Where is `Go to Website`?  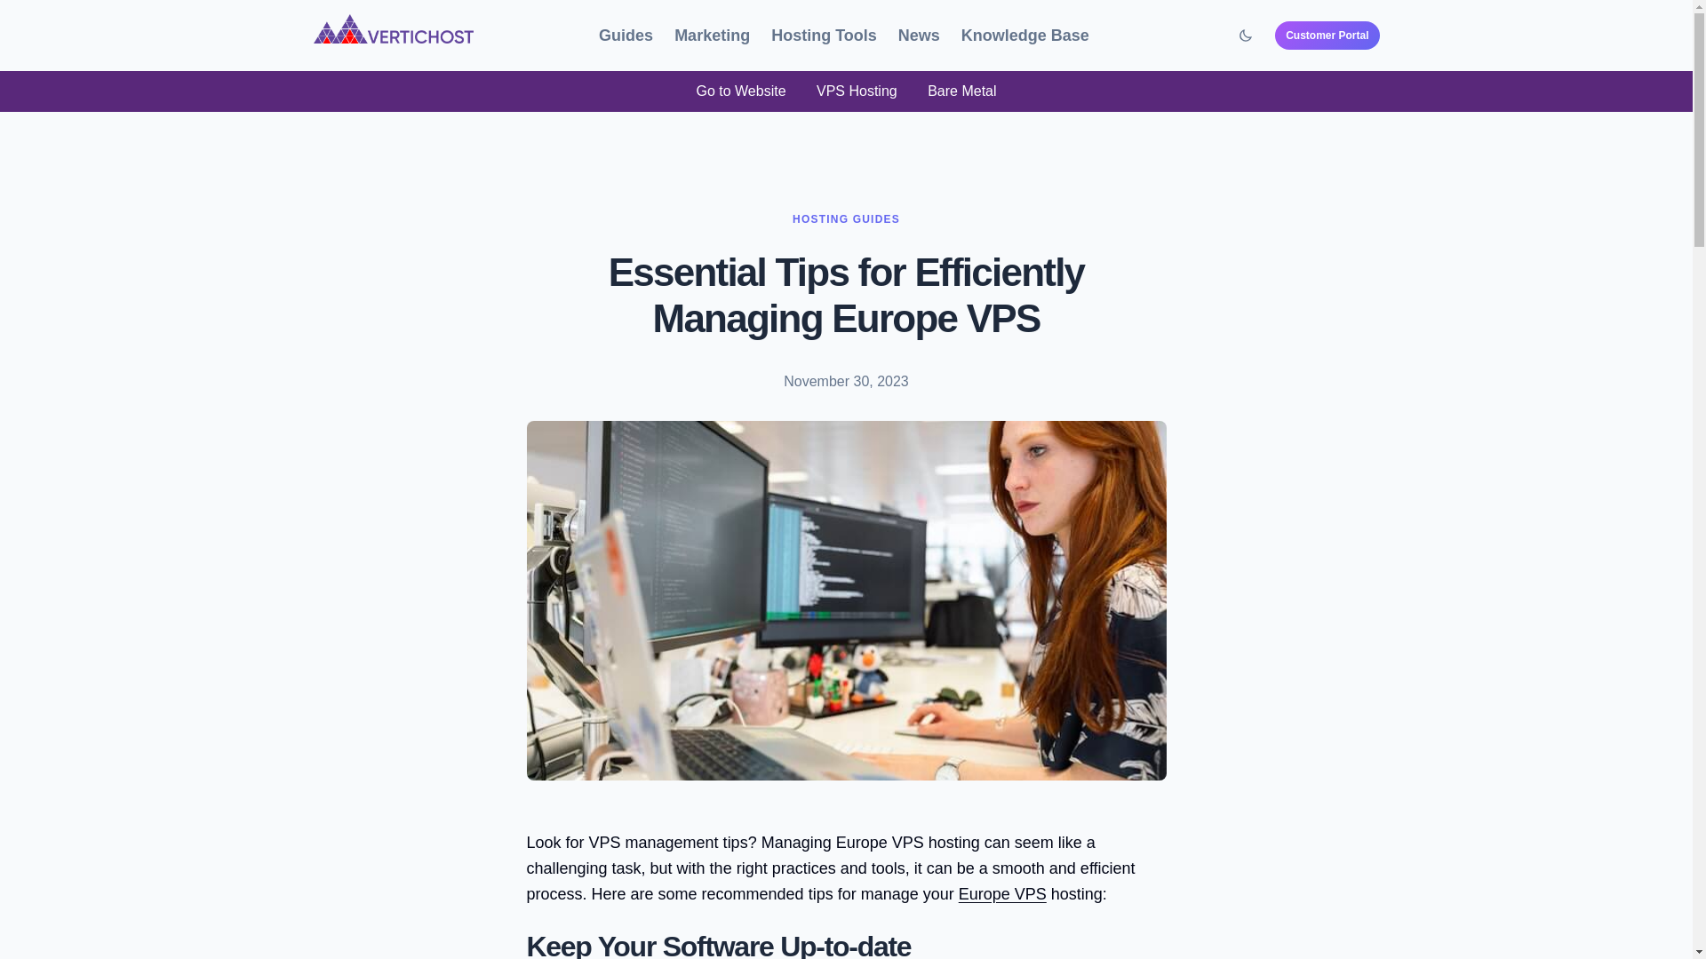
Go to Website is located at coordinates (740, 91).